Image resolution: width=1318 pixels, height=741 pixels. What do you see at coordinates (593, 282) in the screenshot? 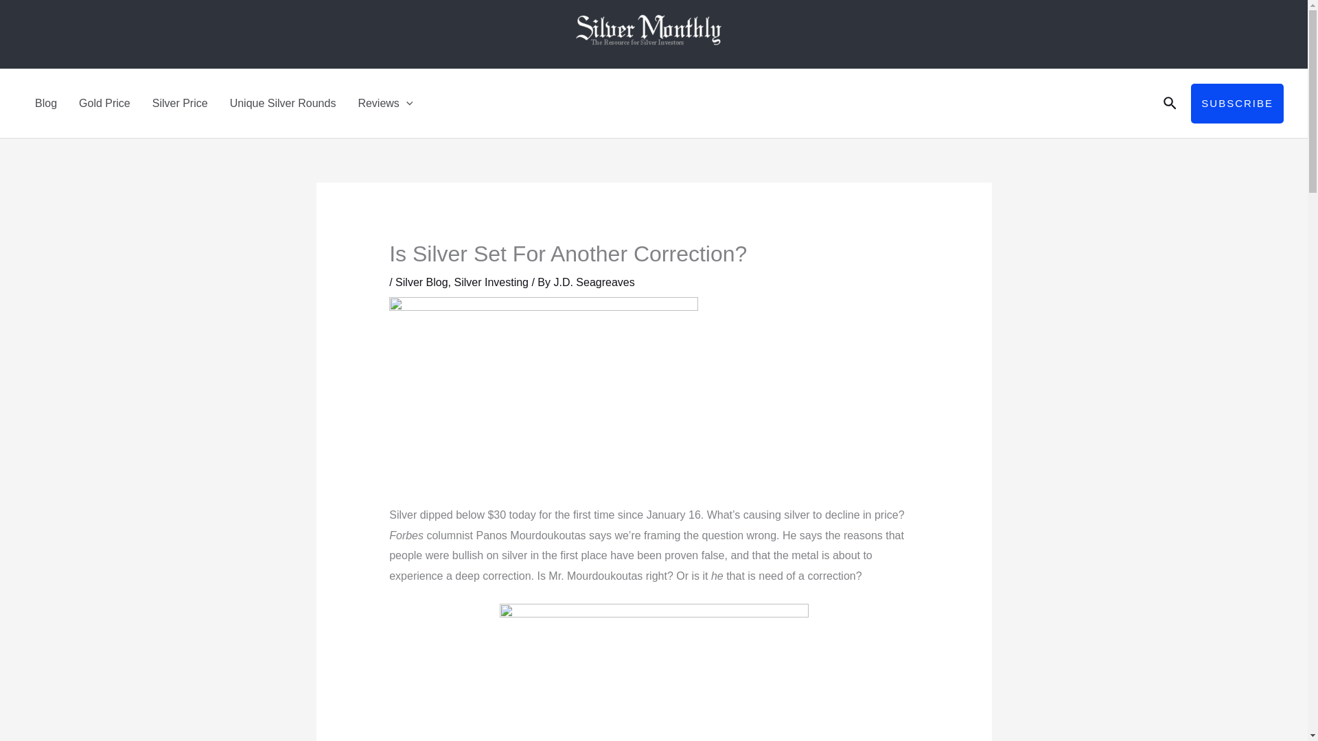
I see `View all posts by J.D. Seagreaves` at bounding box center [593, 282].